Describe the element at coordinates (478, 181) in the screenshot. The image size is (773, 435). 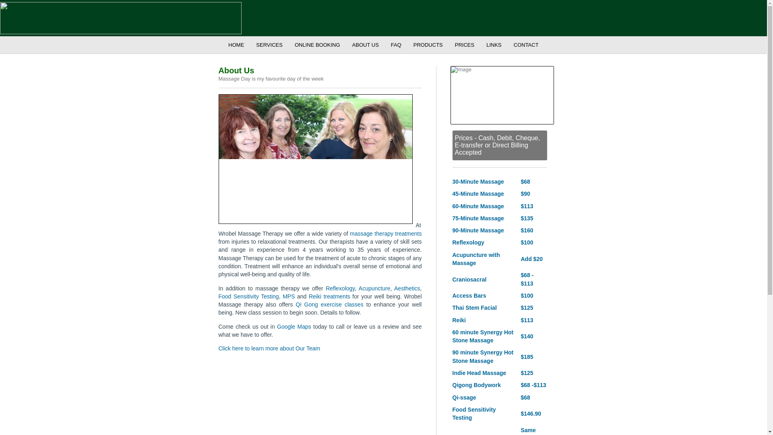
I see `30-Minute Massage` at that location.